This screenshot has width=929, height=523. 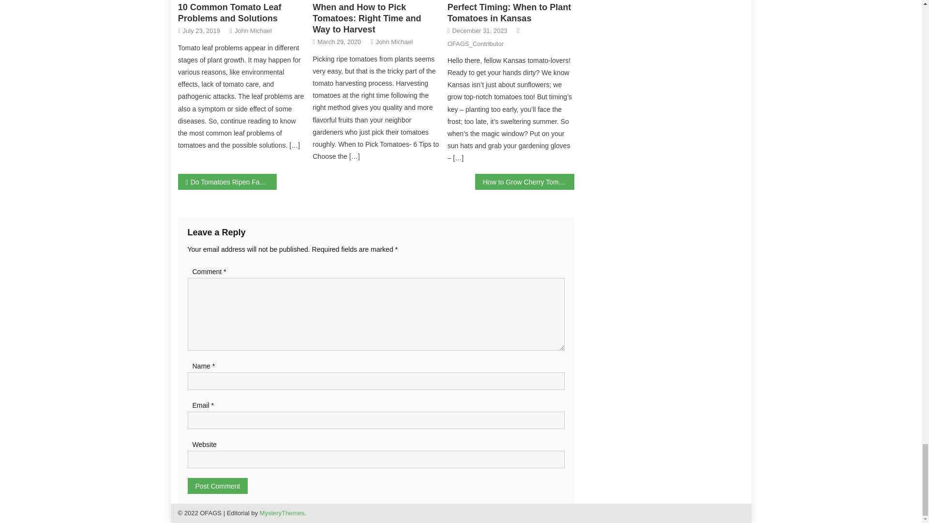 I want to click on July 23, 2019, so click(x=201, y=30).